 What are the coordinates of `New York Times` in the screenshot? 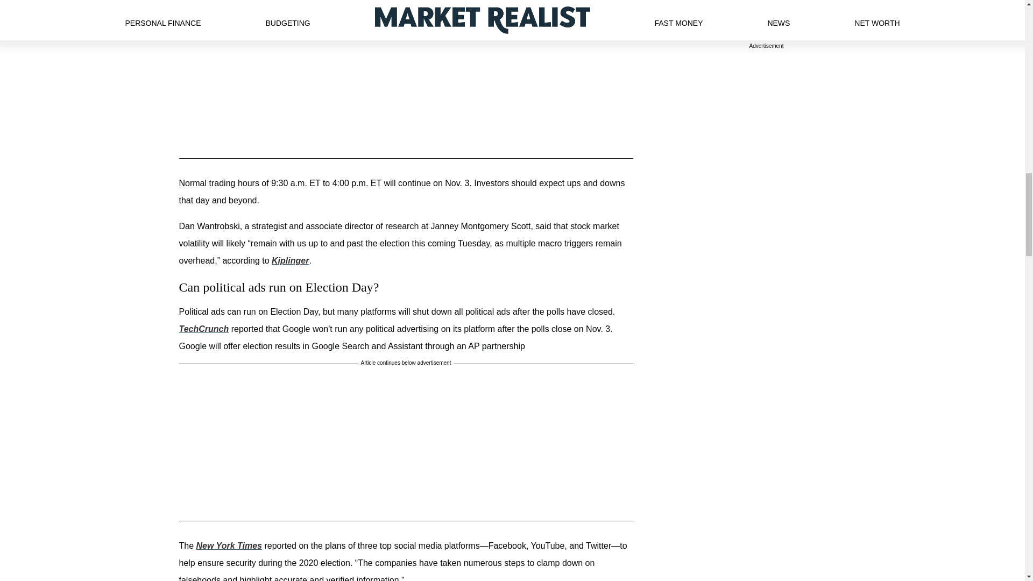 It's located at (229, 545).